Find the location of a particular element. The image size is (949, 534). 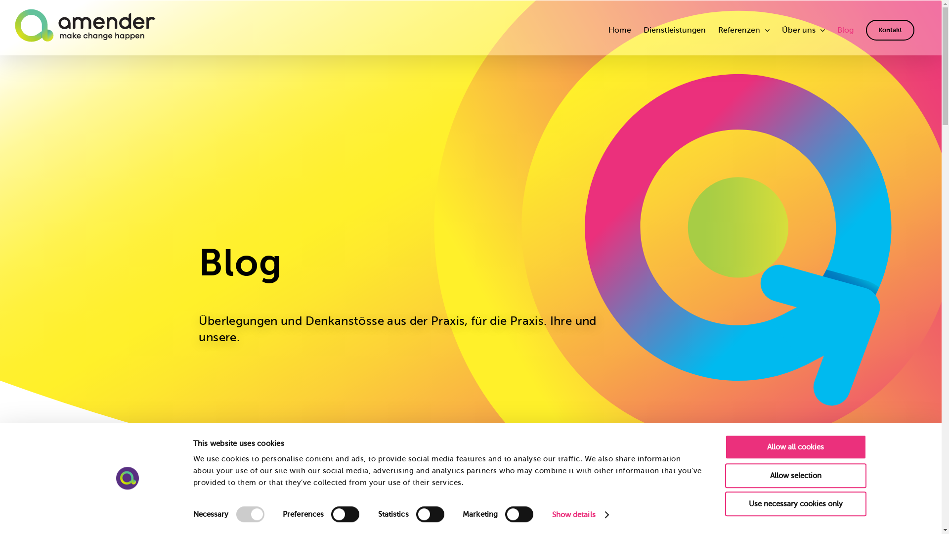

Dienstleistungen is located at coordinates (675, 30).